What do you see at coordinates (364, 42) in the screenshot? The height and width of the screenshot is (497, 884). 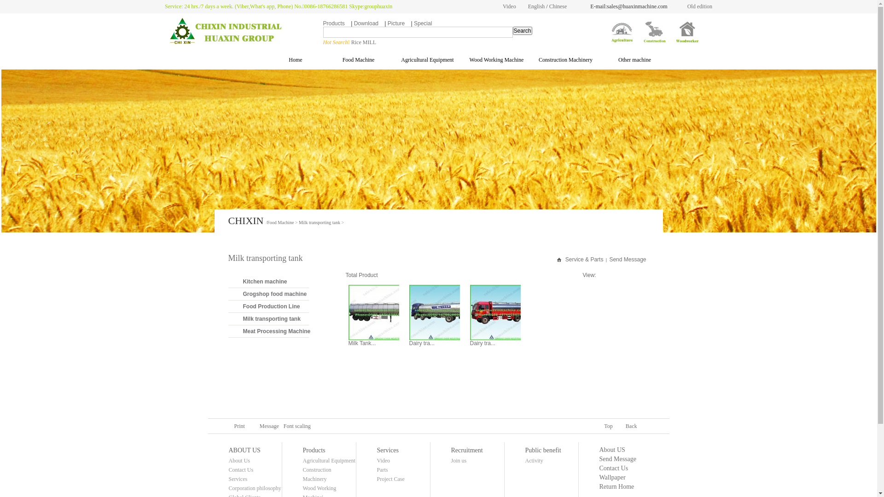 I see `Rice MILL` at bounding box center [364, 42].